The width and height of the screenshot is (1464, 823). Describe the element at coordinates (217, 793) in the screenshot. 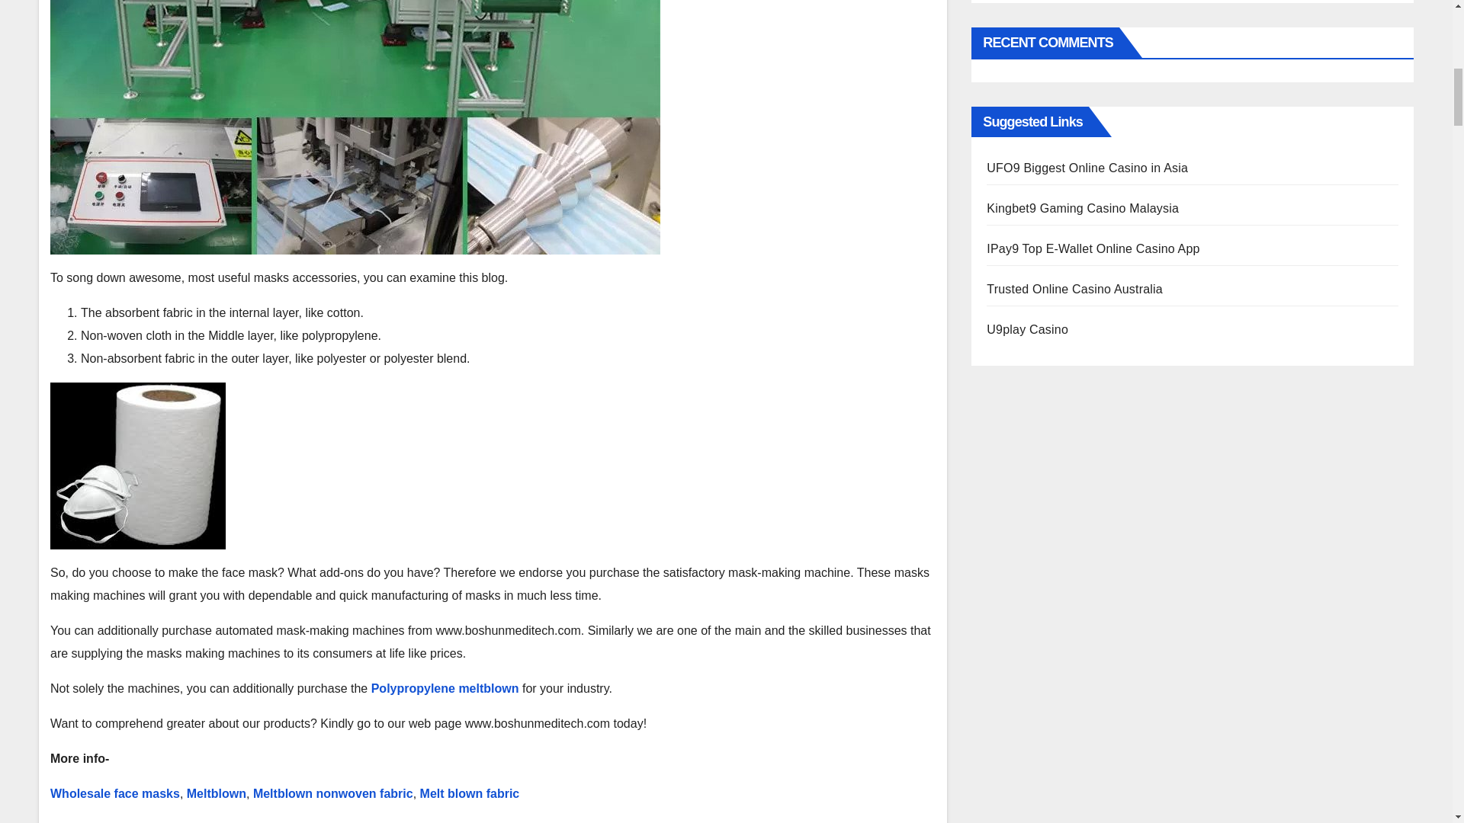

I see `Meltblown` at that location.